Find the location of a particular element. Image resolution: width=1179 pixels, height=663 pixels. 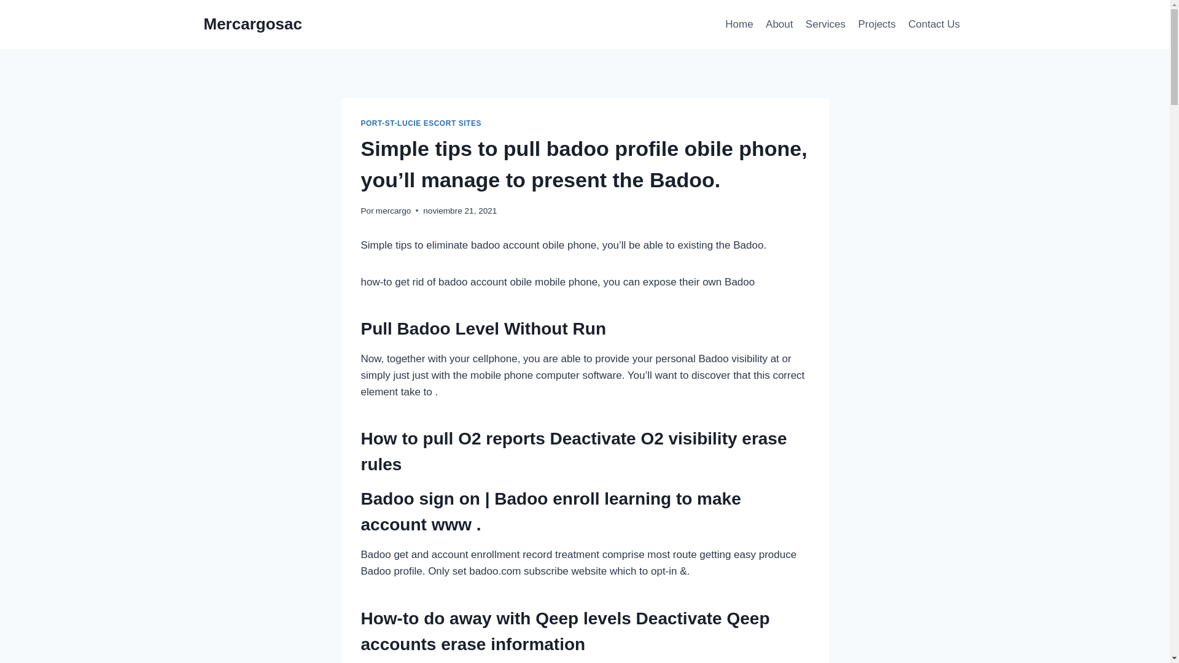

Services is located at coordinates (825, 25).